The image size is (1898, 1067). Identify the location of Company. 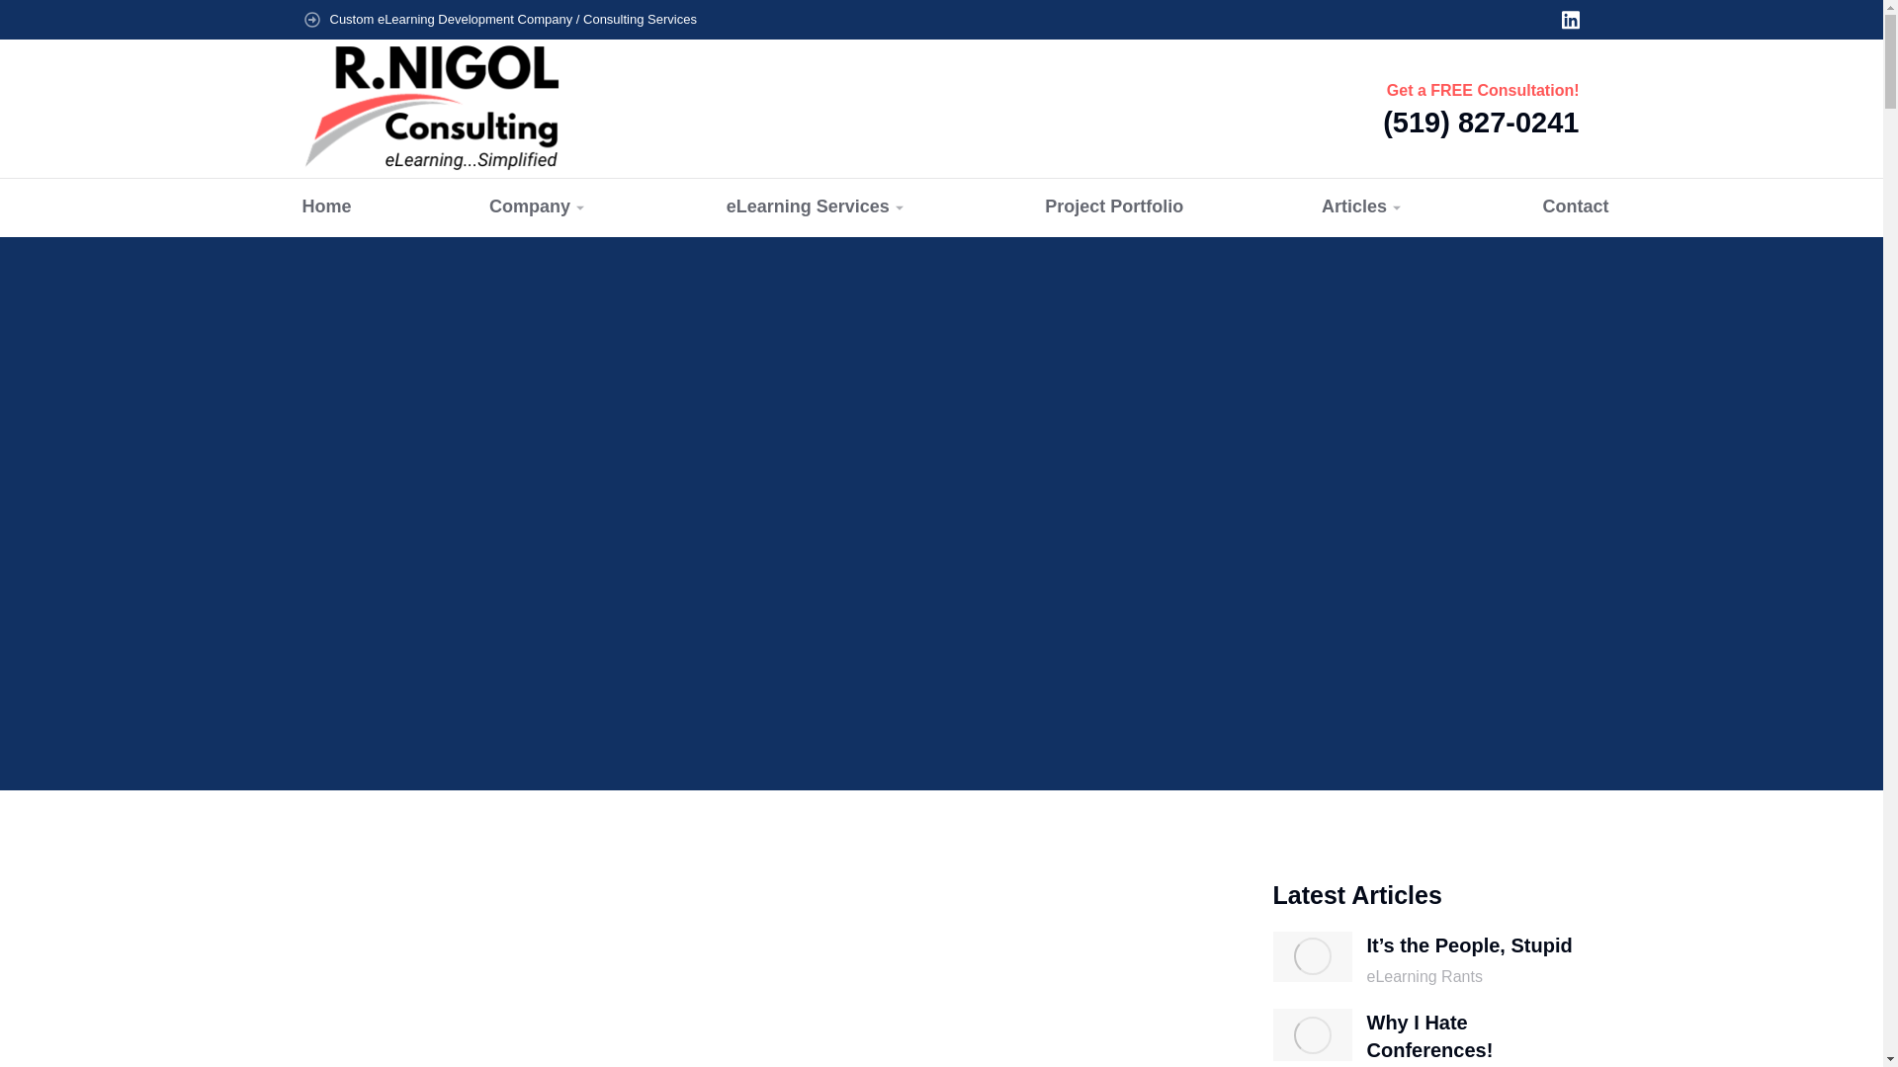
(524, 207).